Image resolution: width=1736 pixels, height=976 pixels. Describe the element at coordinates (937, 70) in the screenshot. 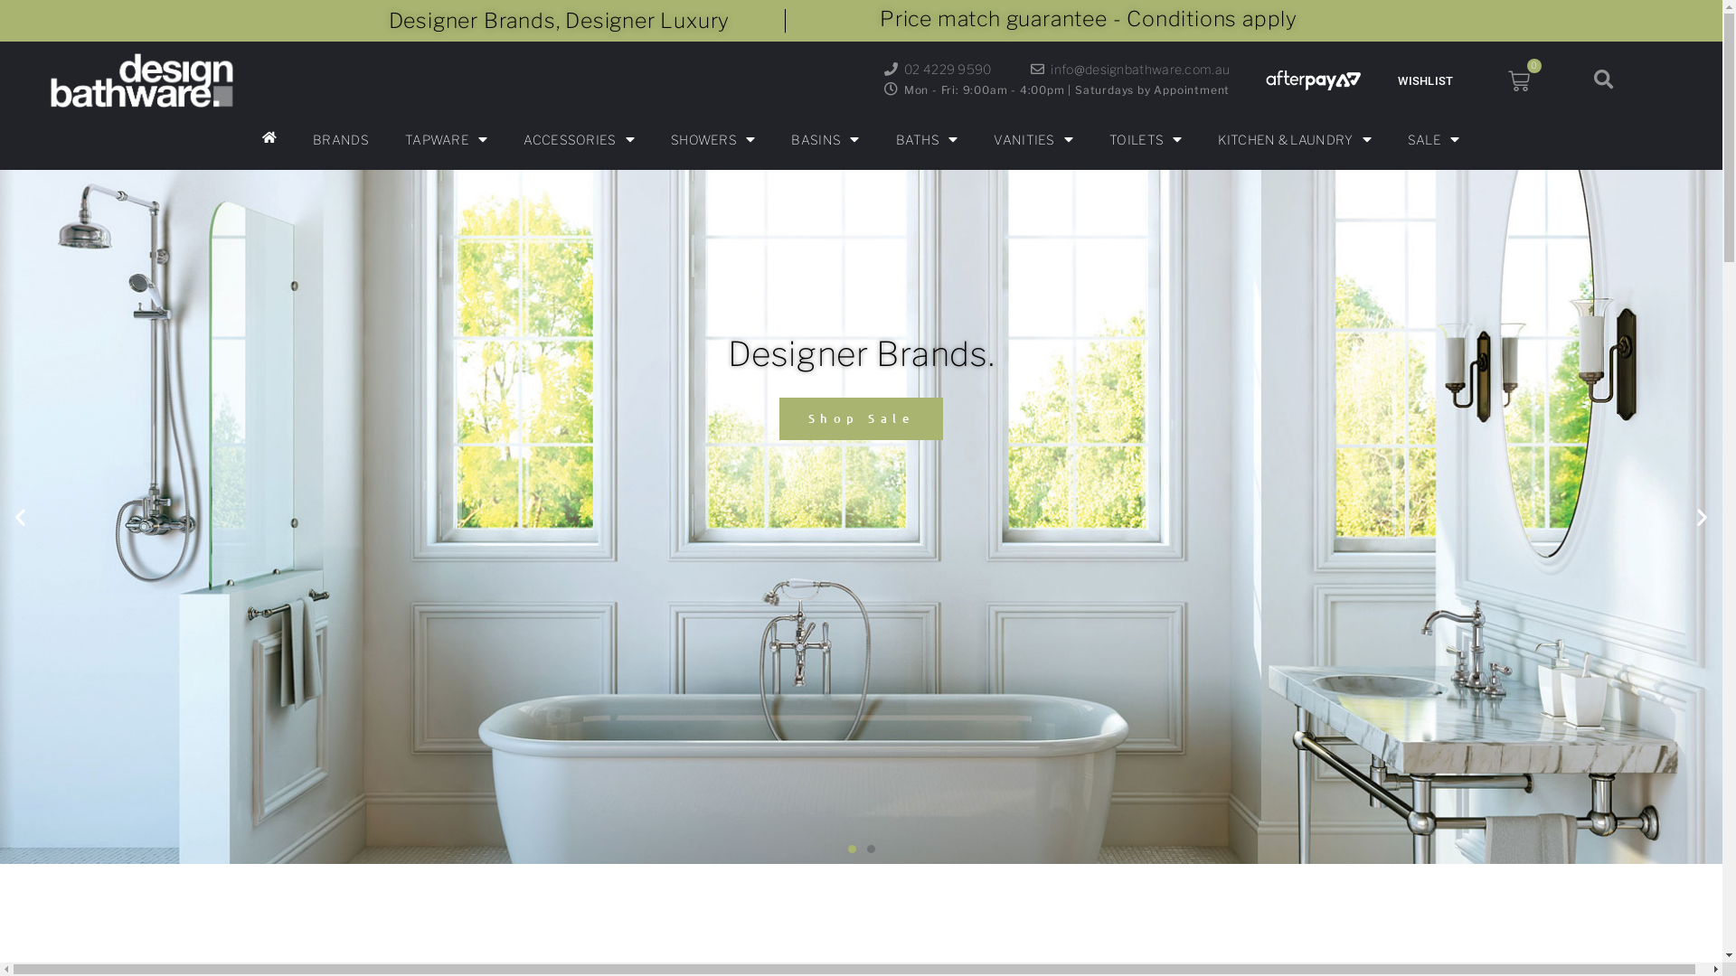

I see `02 4229 9590` at that location.